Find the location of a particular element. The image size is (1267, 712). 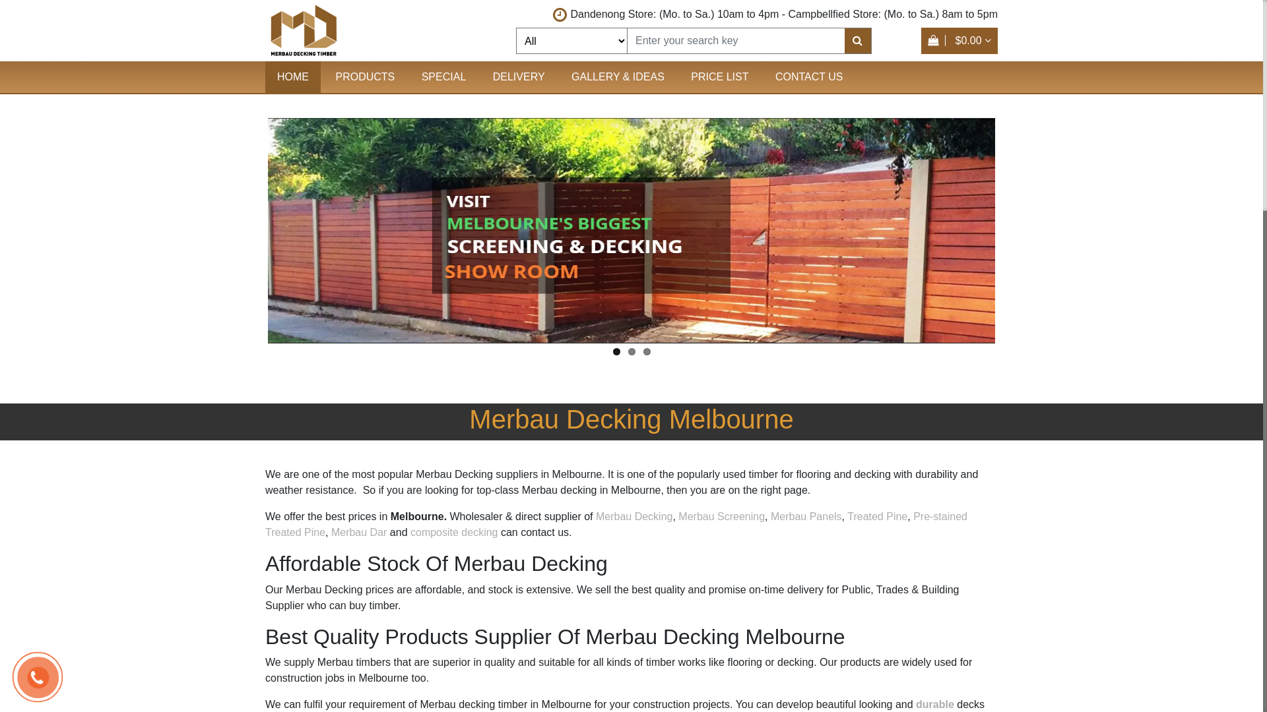

PRODUCTS is located at coordinates (364, 77).